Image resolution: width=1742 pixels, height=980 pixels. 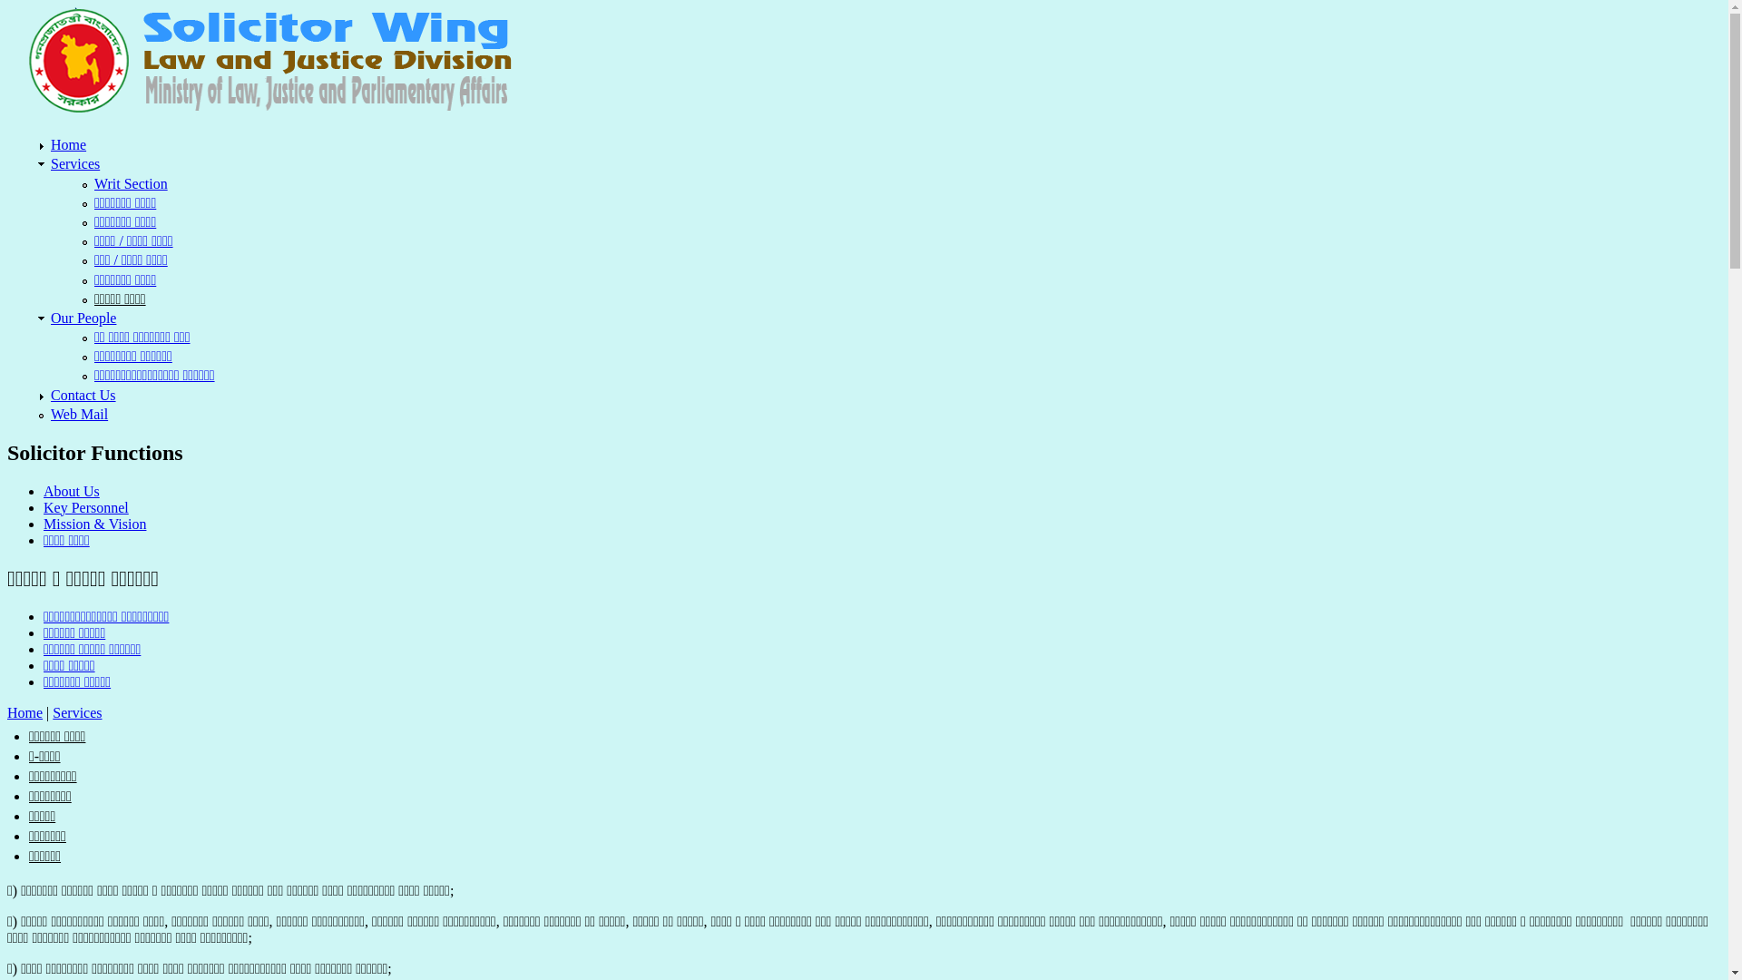 I want to click on Writ Section, so click(x=131, y=183).